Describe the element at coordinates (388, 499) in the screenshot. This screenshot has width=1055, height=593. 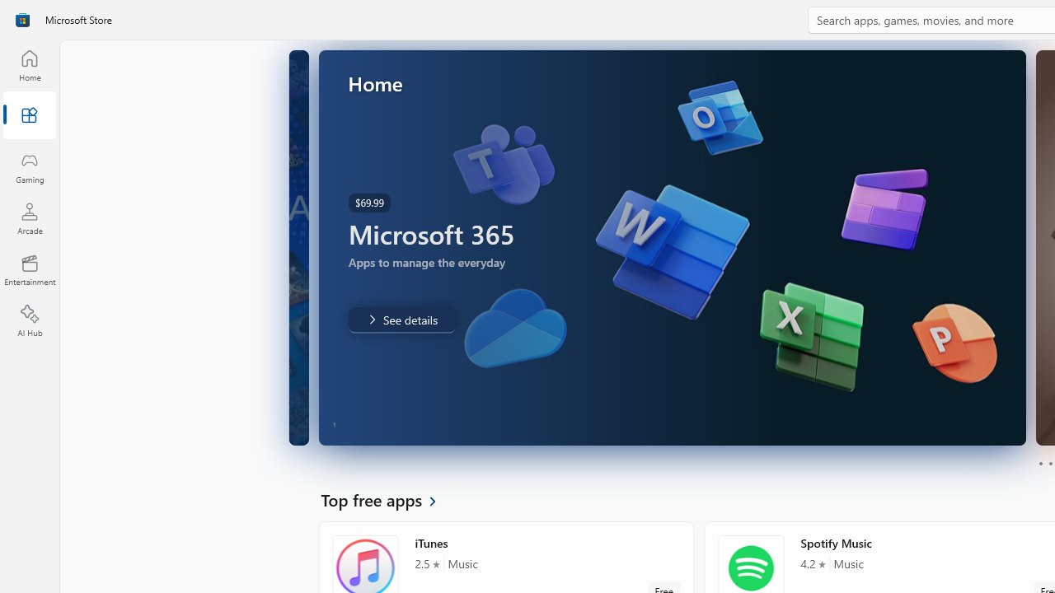
I see `See all  Top free apps` at that location.